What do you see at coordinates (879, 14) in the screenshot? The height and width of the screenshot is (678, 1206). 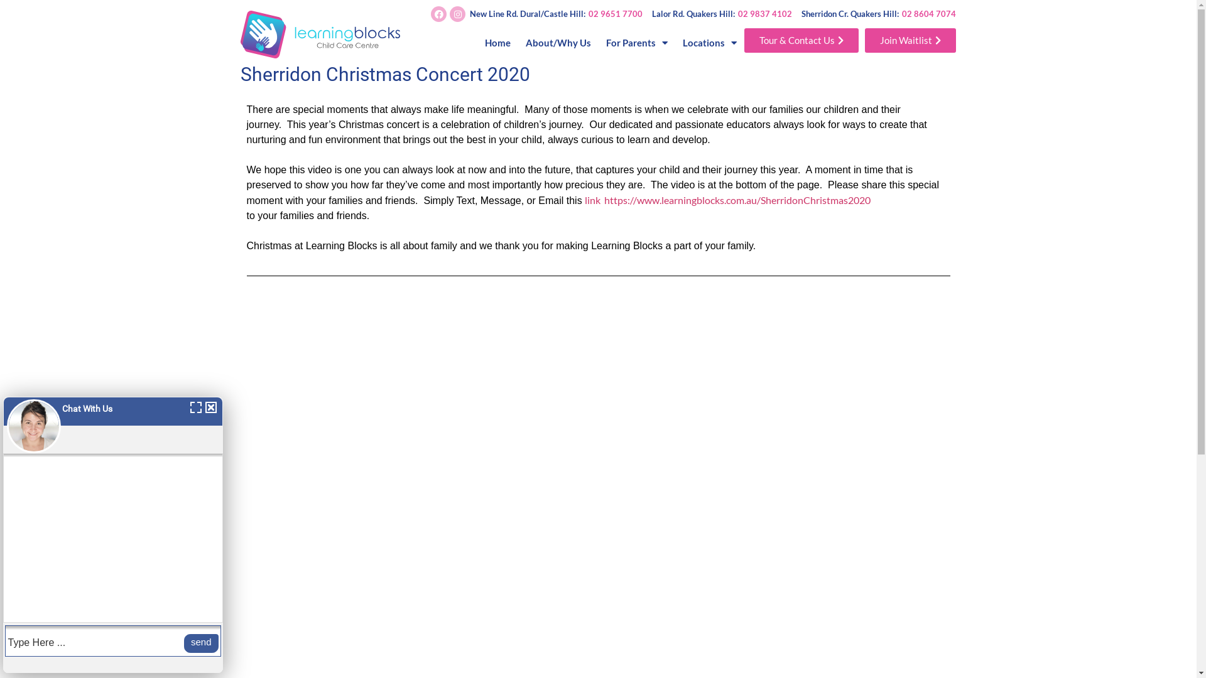 I see `Sherridon Cr. Quakers Hill:
02 8604 7074` at bounding box center [879, 14].